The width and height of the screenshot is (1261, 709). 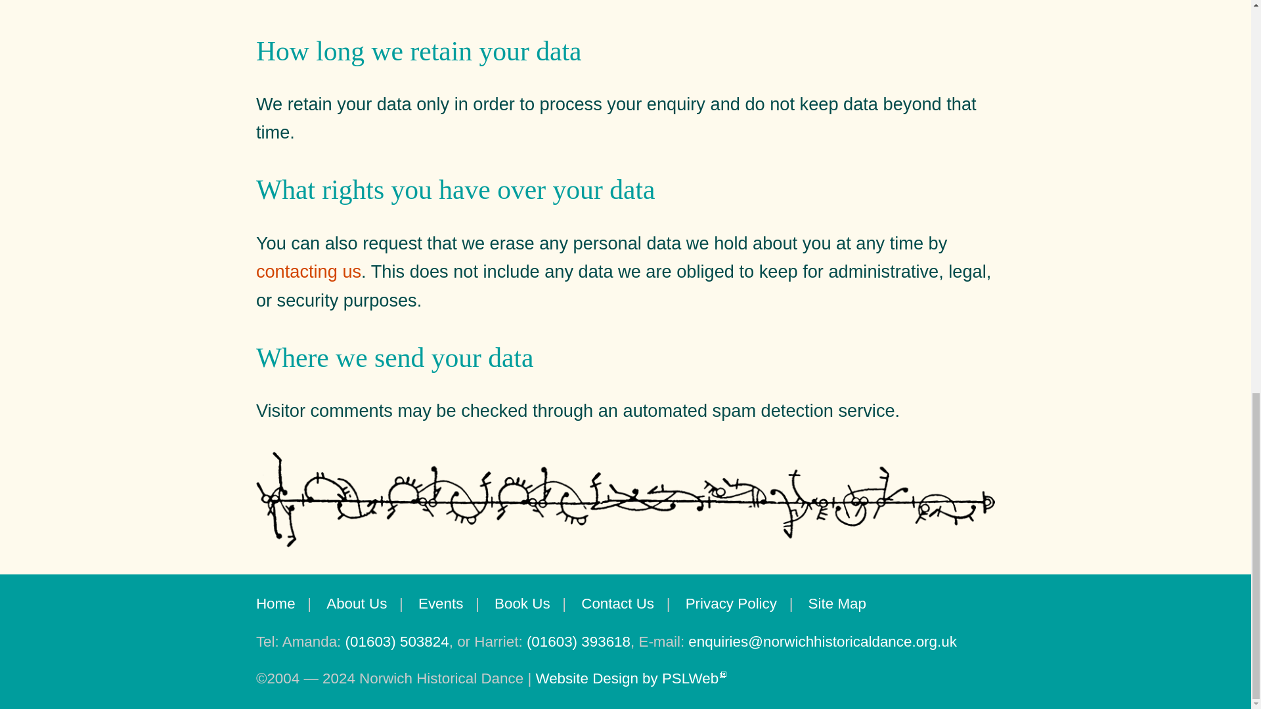 What do you see at coordinates (440, 604) in the screenshot?
I see `Events` at bounding box center [440, 604].